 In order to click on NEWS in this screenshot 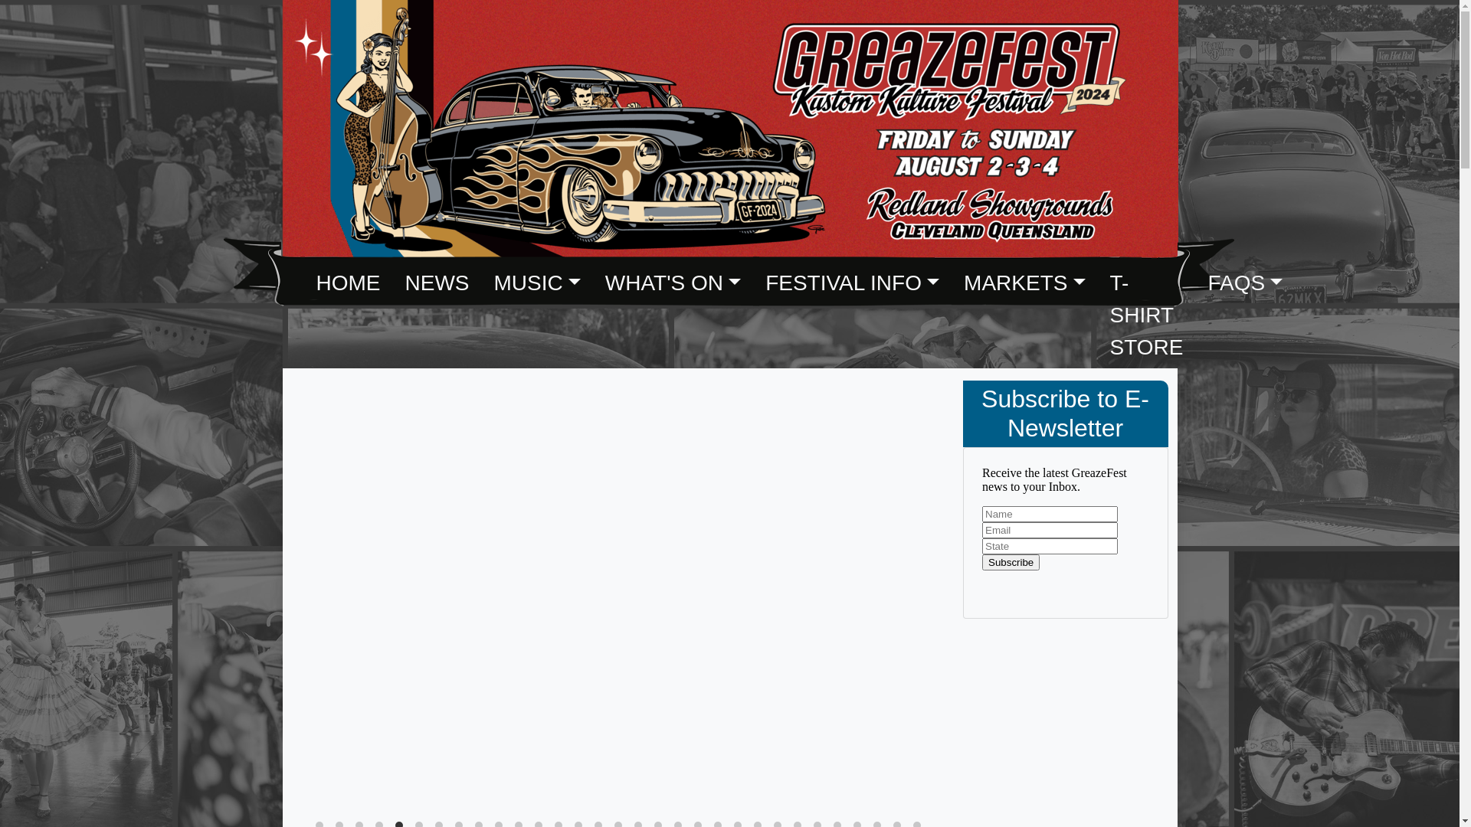, I will do `click(437, 283)`.